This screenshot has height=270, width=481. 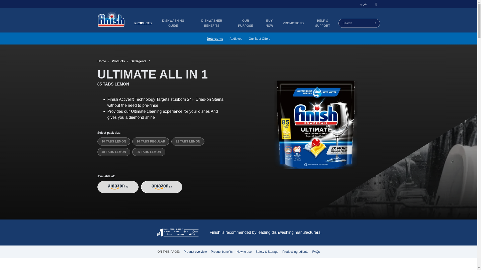 What do you see at coordinates (188, 141) in the screenshot?
I see `32 TABS LEMON` at bounding box center [188, 141].